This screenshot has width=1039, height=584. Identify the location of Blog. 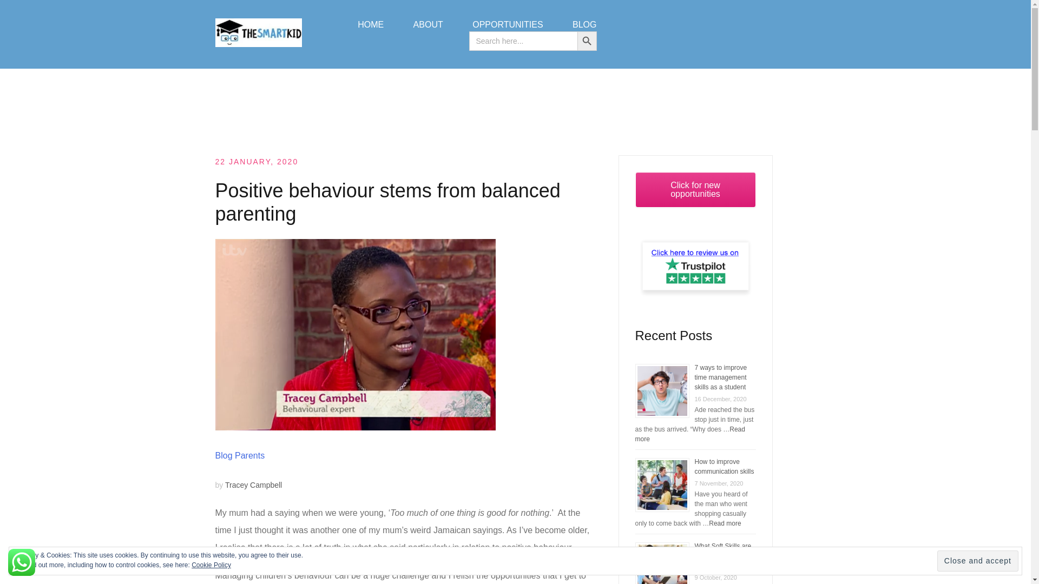
(224, 455).